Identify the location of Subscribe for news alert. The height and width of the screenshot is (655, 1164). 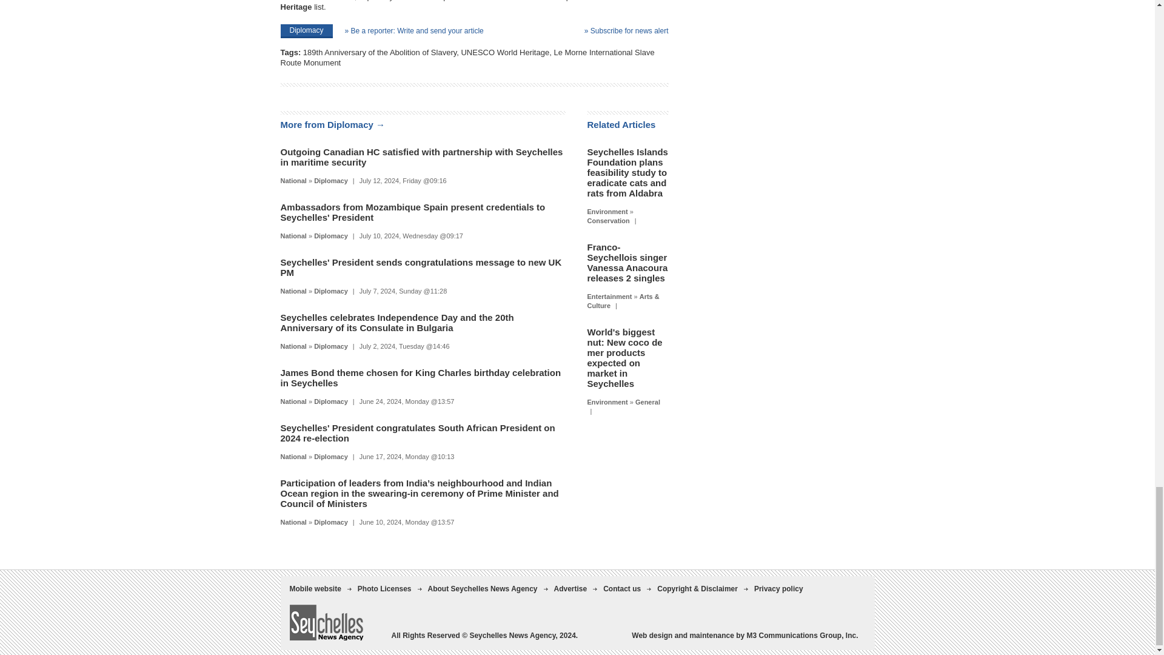
(626, 30).